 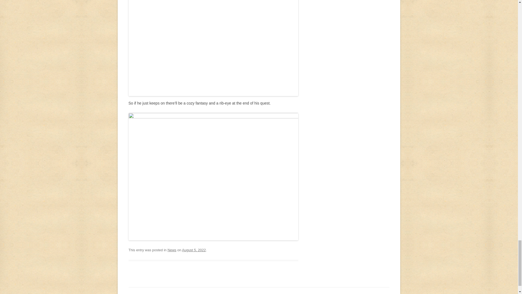 What do you see at coordinates (172, 250) in the screenshot?
I see `News` at bounding box center [172, 250].